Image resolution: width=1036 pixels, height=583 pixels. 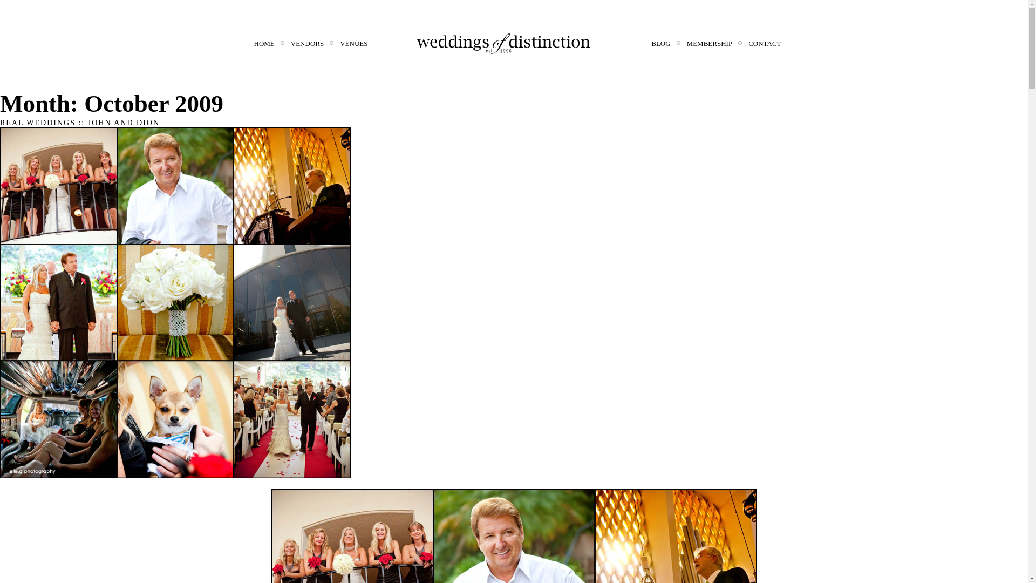 What do you see at coordinates (660, 43) in the screenshot?
I see `BLOG` at bounding box center [660, 43].